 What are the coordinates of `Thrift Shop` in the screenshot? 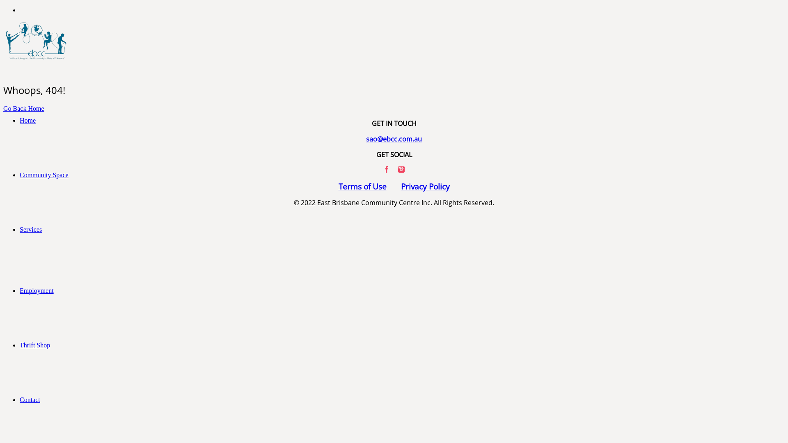 It's located at (35, 345).